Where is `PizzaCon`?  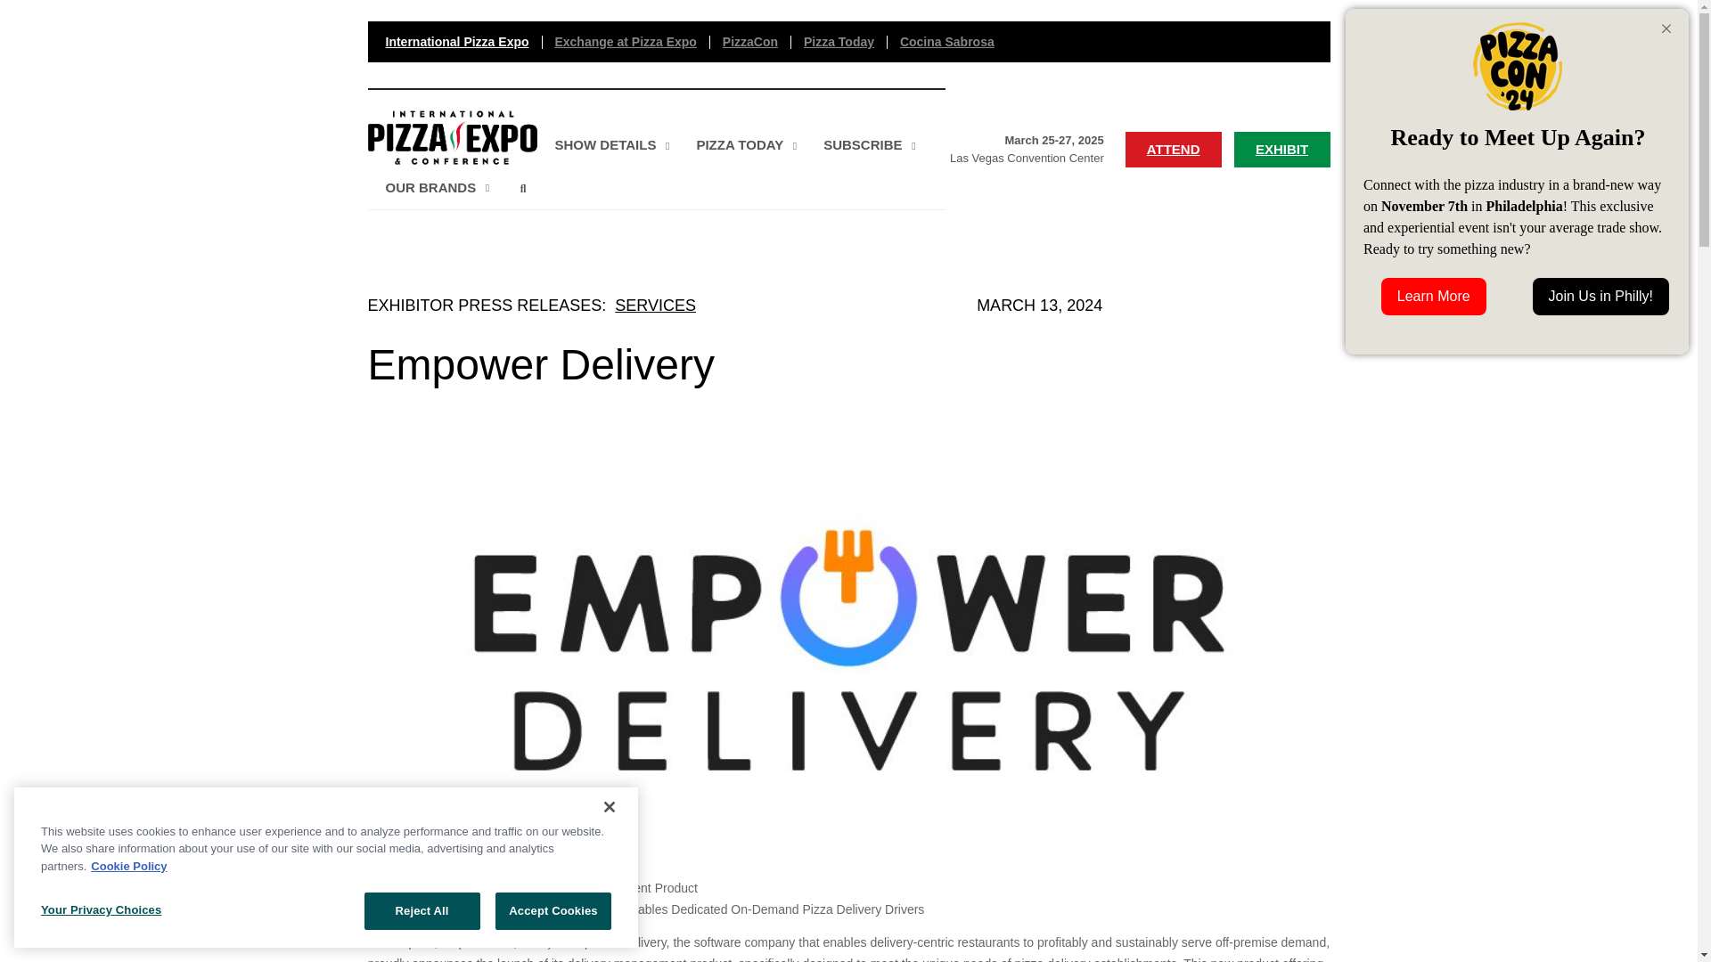
PizzaCon is located at coordinates (607, 146).